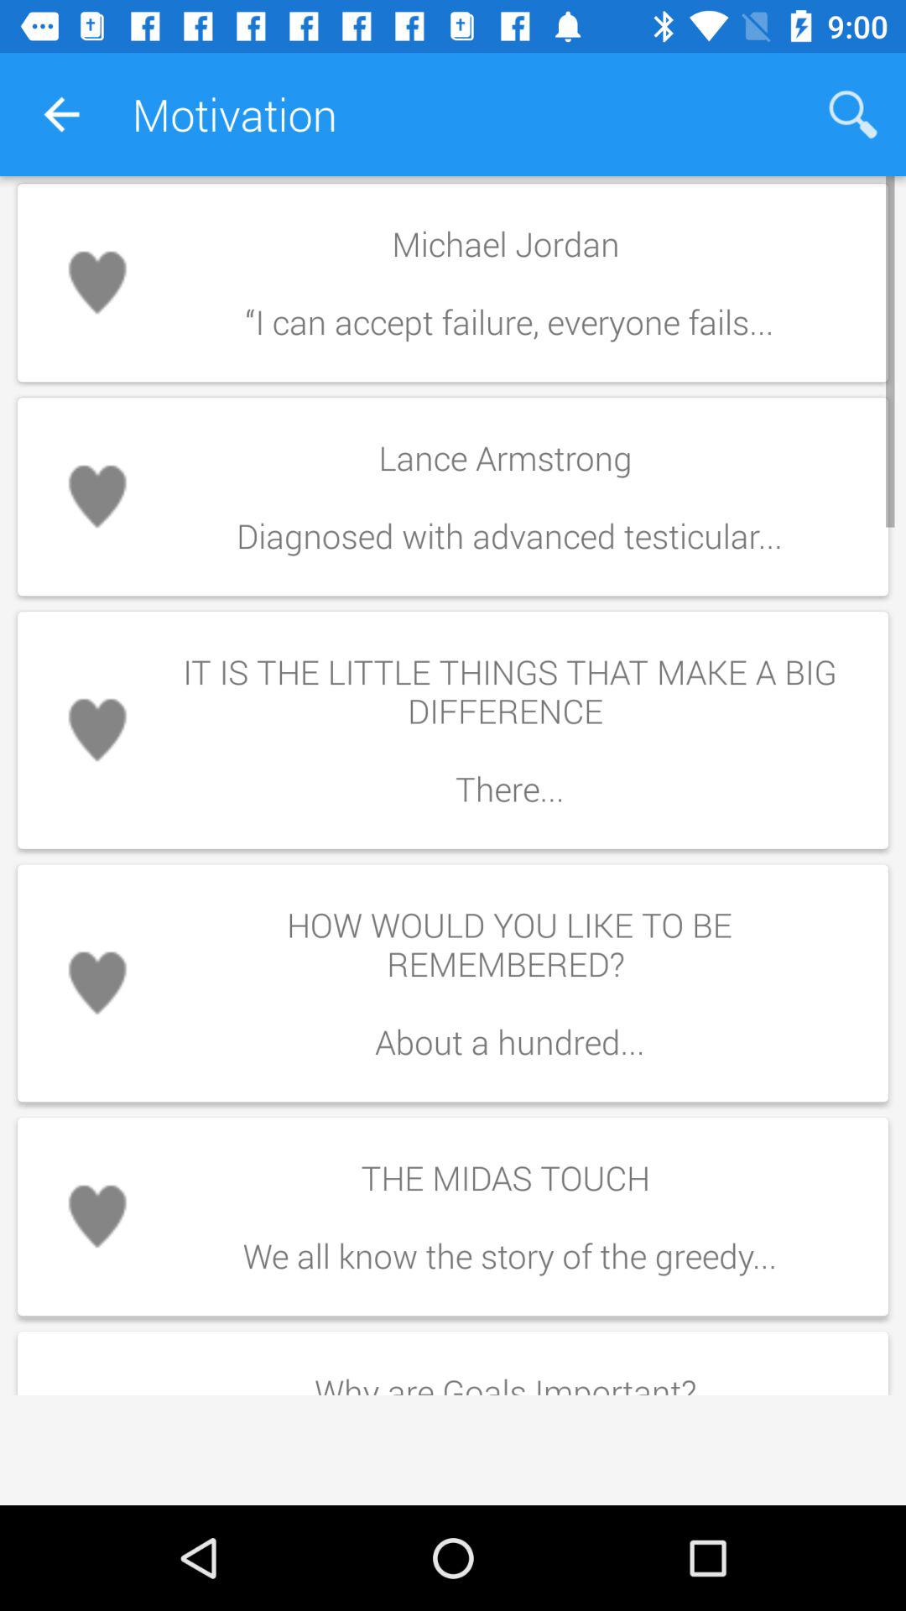 The width and height of the screenshot is (906, 1611). What do you see at coordinates (61, 114) in the screenshot?
I see `click the app next to motivation icon` at bounding box center [61, 114].